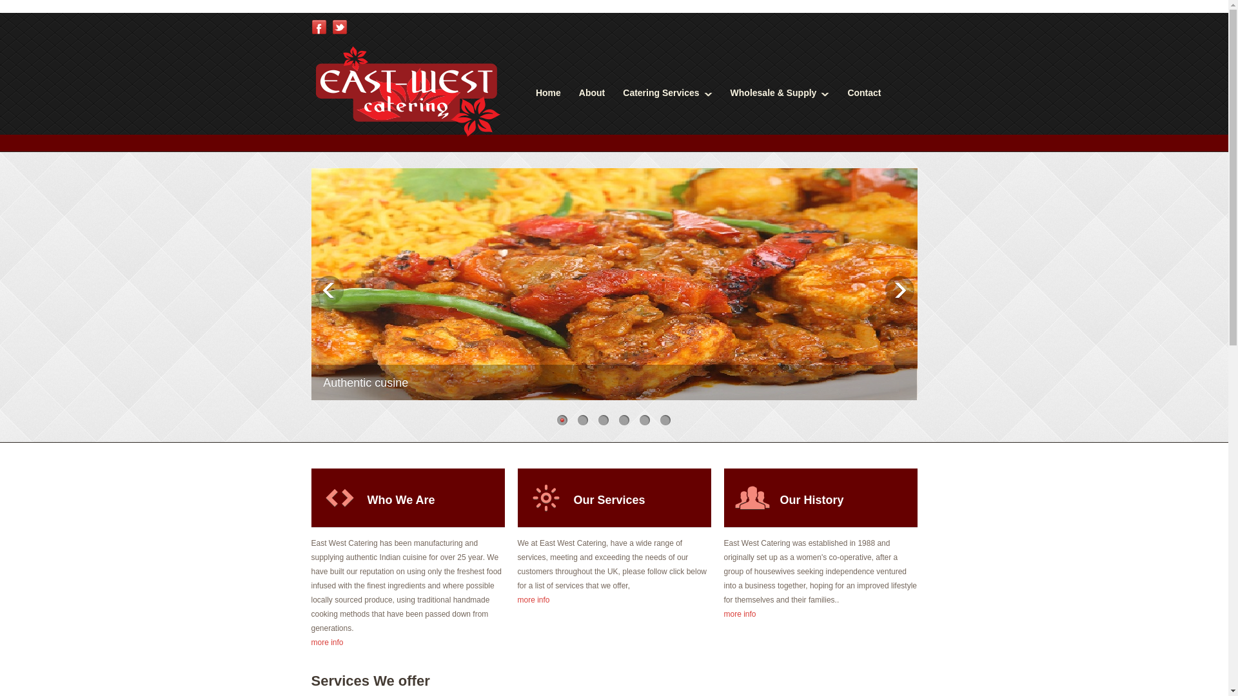 This screenshot has width=1238, height=696. Describe the element at coordinates (667, 93) in the screenshot. I see `Catering Services` at that location.